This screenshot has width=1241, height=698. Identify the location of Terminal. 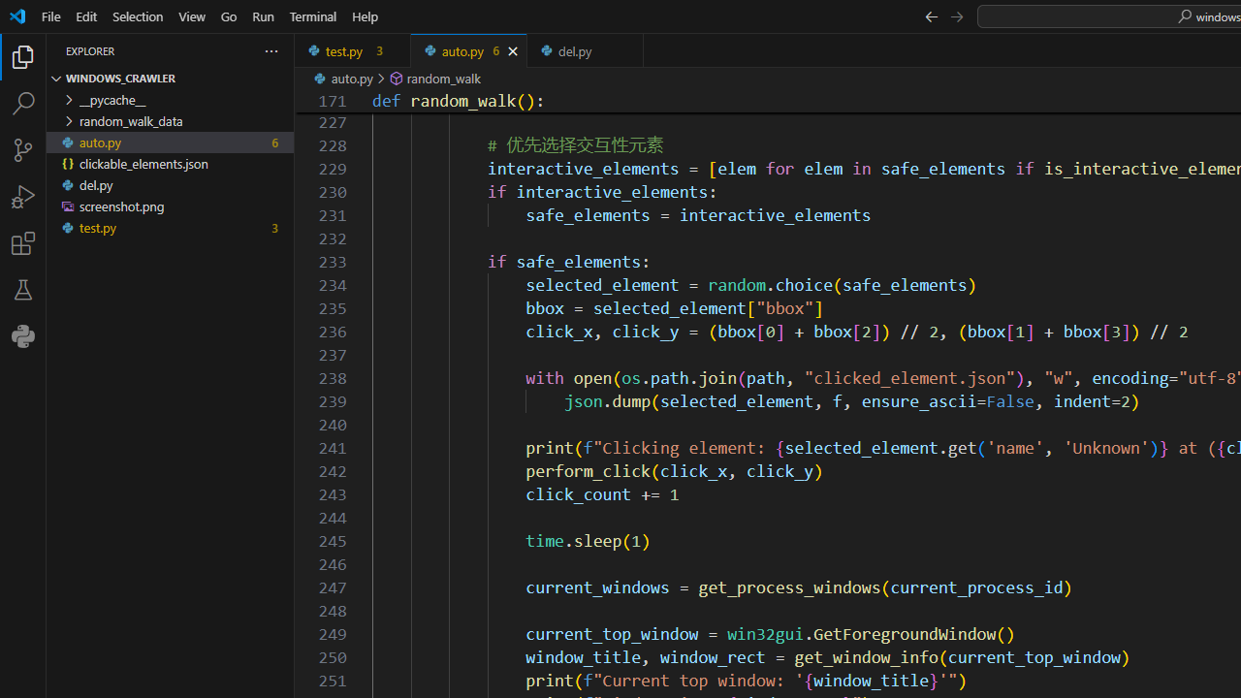
(312, 16).